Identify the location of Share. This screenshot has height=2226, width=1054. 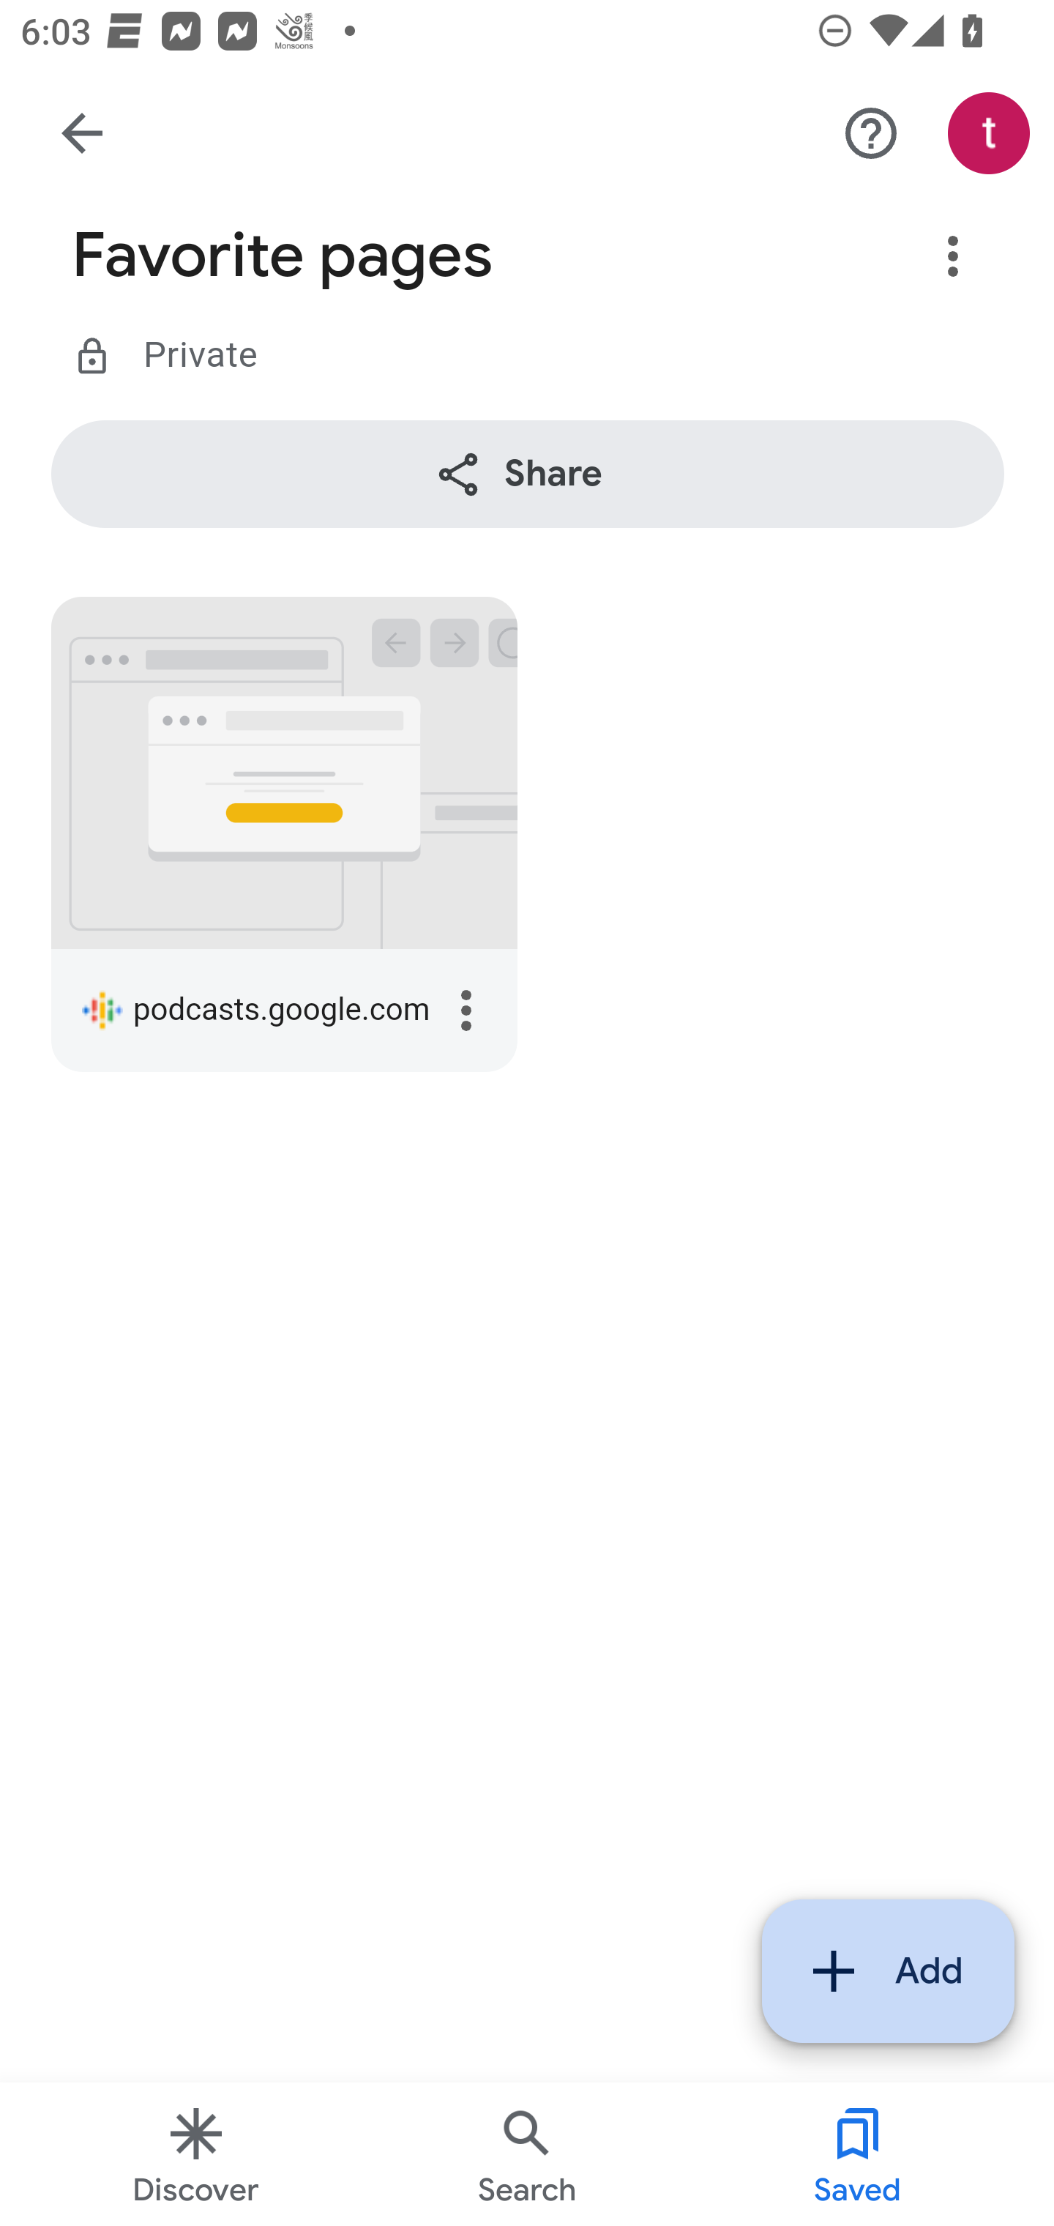
(528, 474).